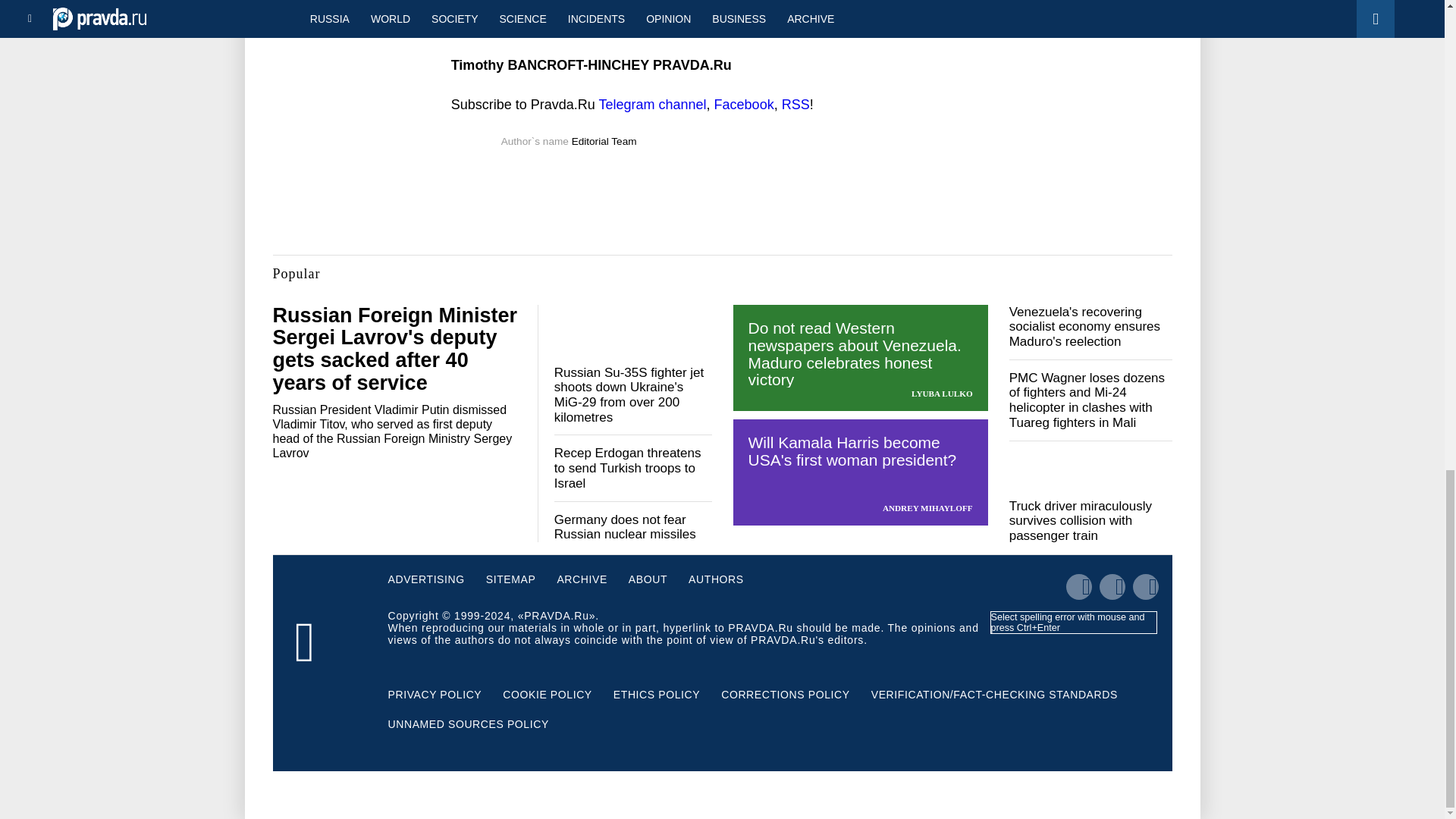 This screenshot has height=819, width=1456. I want to click on RSS, so click(795, 105).